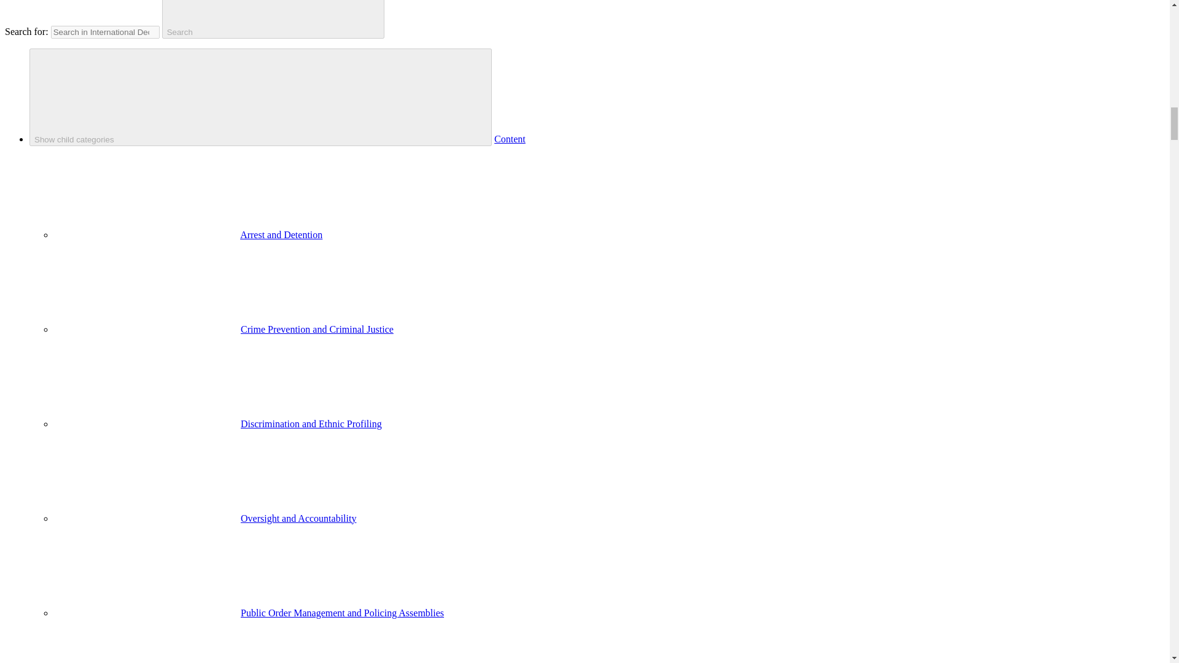 This screenshot has width=1179, height=663. What do you see at coordinates (510, 139) in the screenshot?
I see `Content` at bounding box center [510, 139].